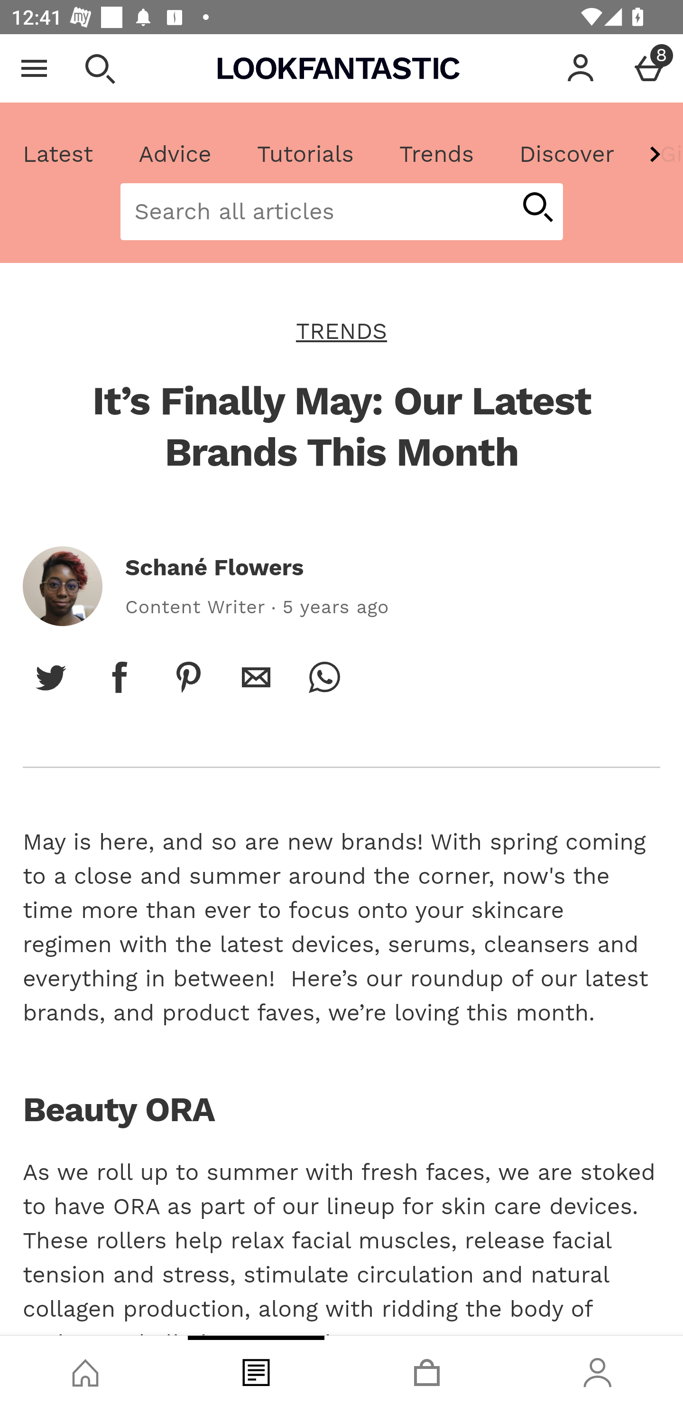 Image resolution: width=683 pixels, height=1405 pixels. I want to click on Gift Guide, so click(659, 154).